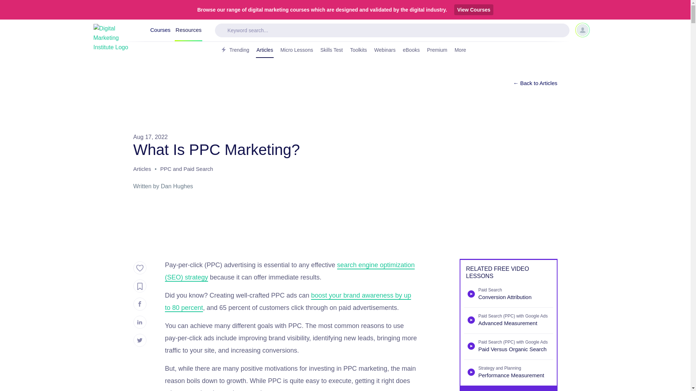  What do you see at coordinates (234, 50) in the screenshot?
I see `Trending` at bounding box center [234, 50].